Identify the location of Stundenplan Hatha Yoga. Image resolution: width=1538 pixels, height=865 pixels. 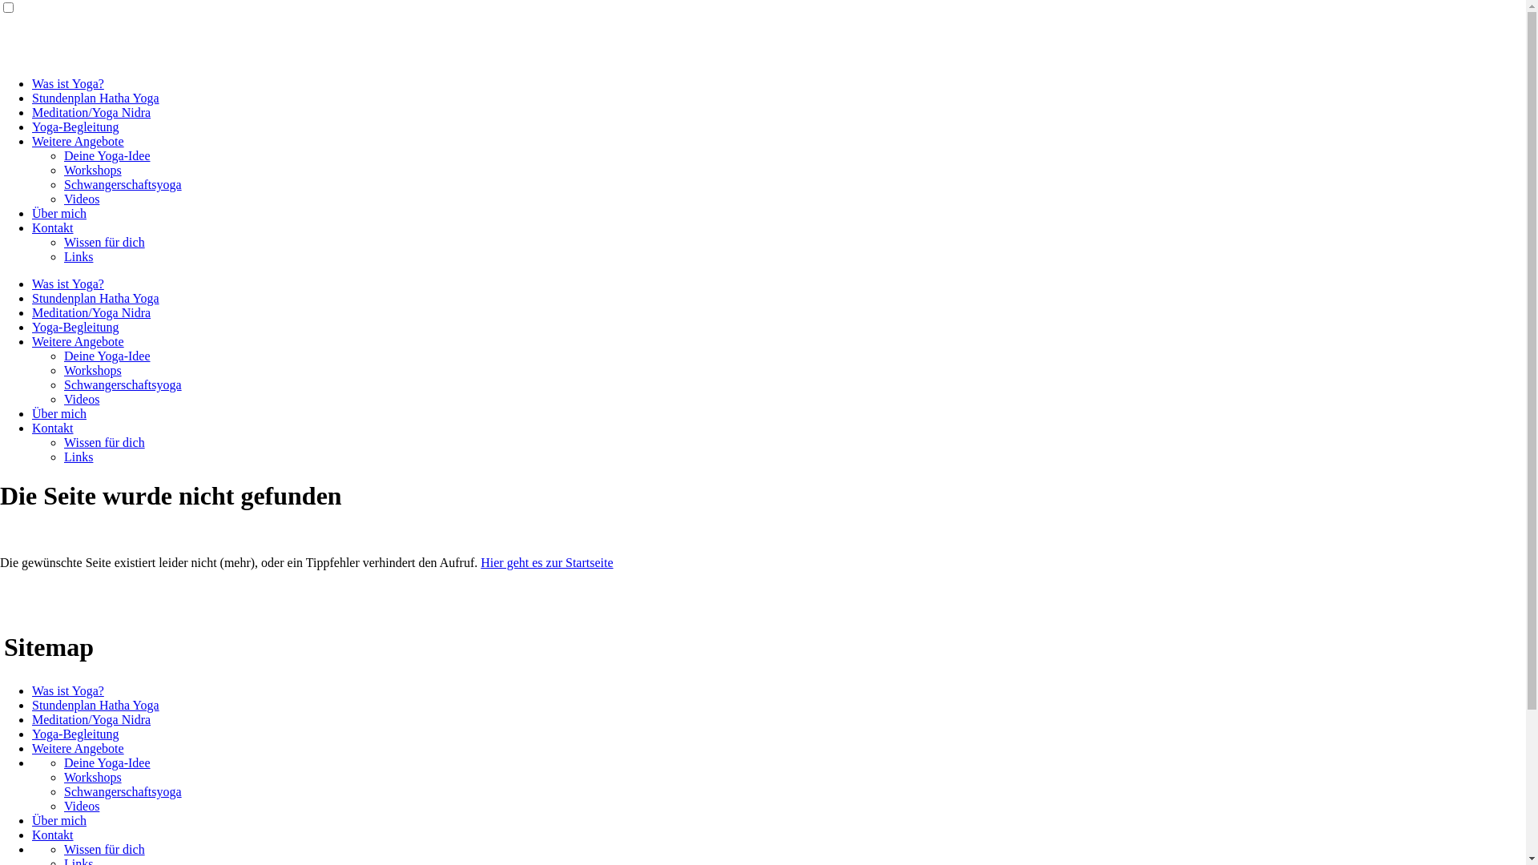
(96, 298).